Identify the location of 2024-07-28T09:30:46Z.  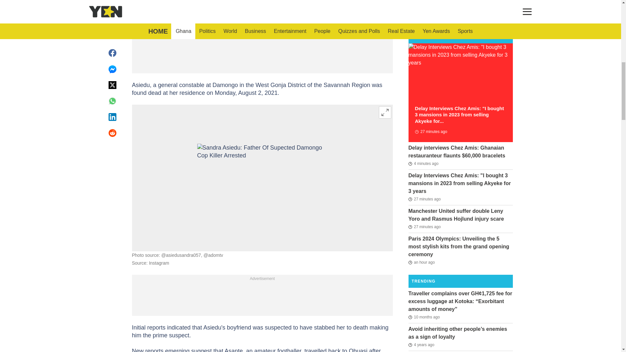
(423, 164).